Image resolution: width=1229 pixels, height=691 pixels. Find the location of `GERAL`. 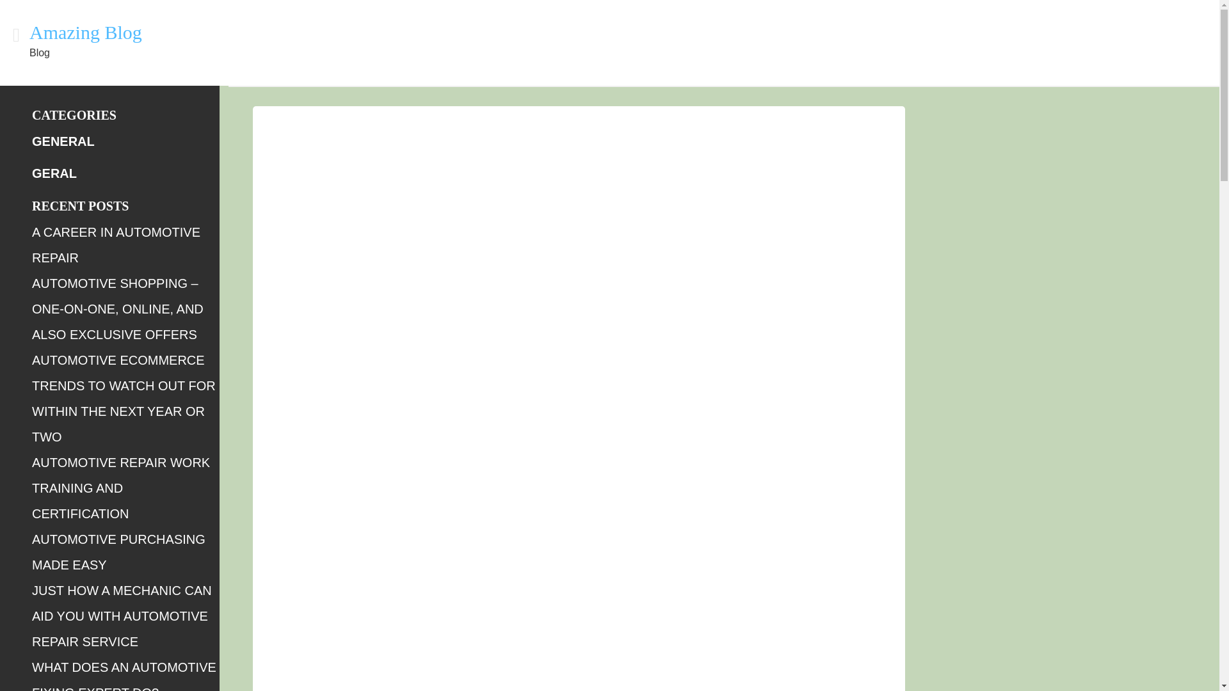

GERAL is located at coordinates (54, 173).